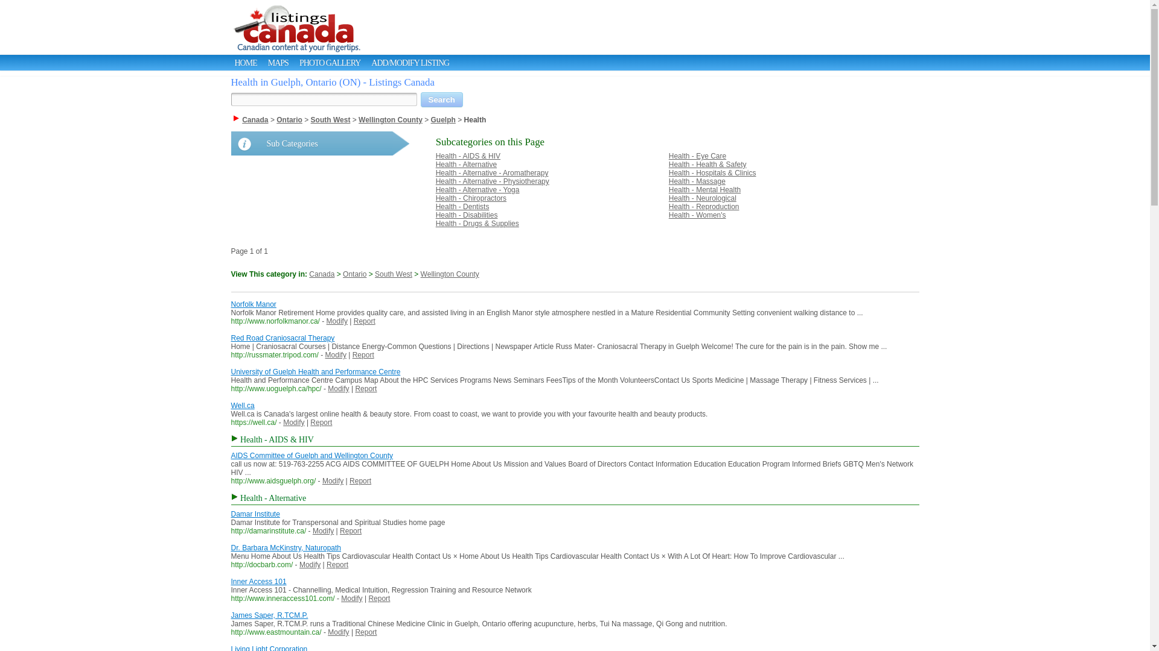 The image size is (1159, 651). Describe the element at coordinates (278, 63) in the screenshot. I see `MAPS` at that location.